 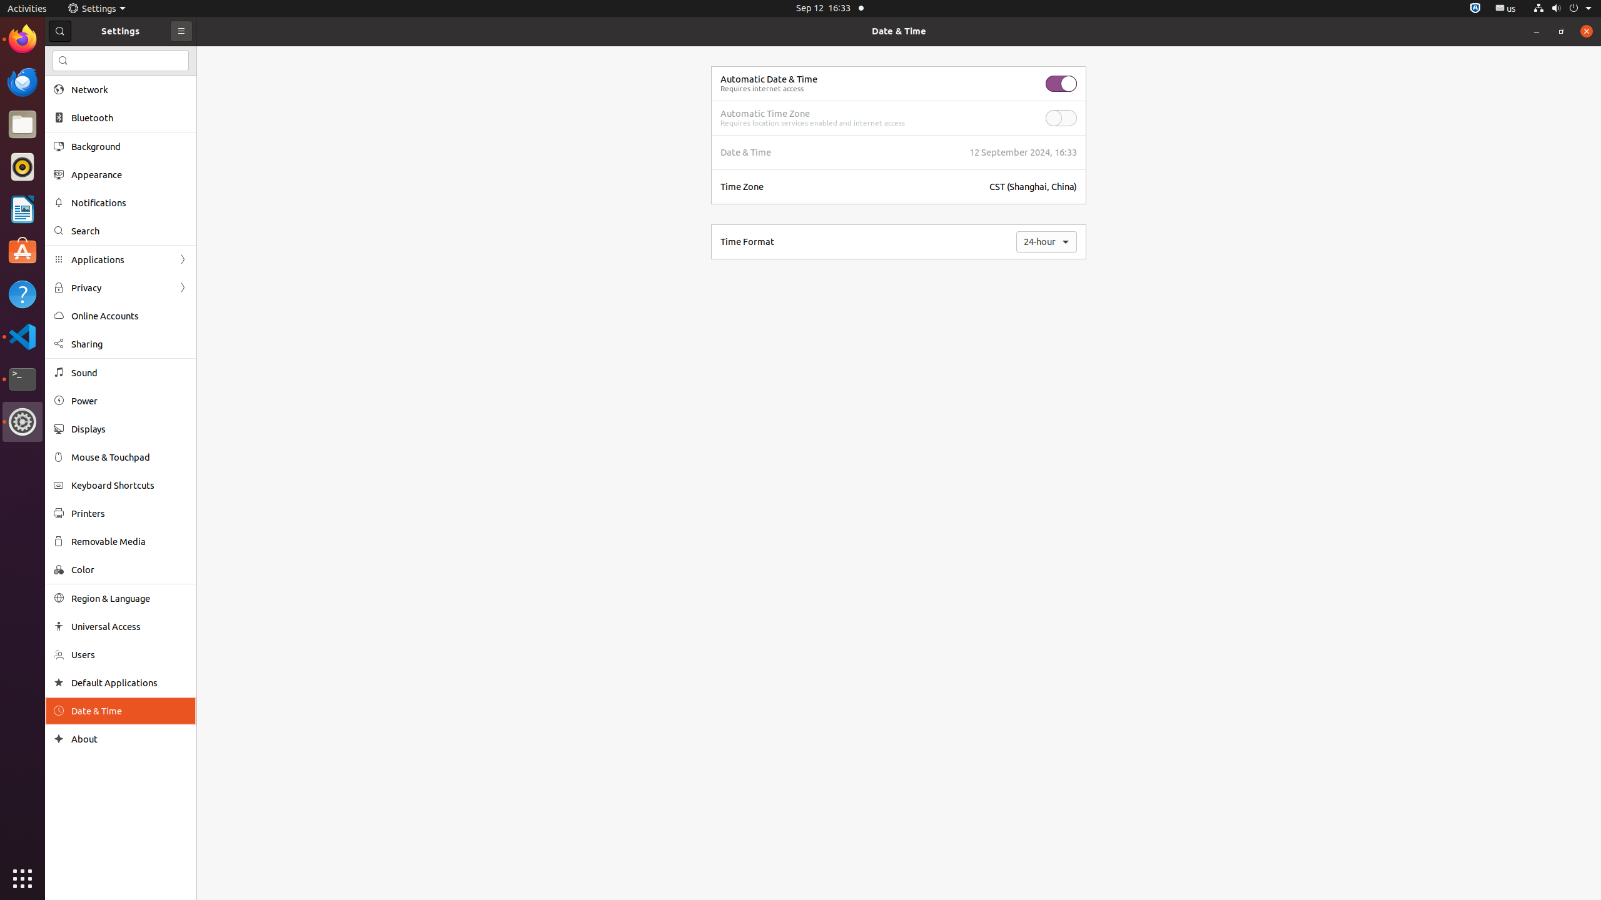 What do you see at coordinates (23, 422) in the screenshot?
I see `Settings` at bounding box center [23, 422].